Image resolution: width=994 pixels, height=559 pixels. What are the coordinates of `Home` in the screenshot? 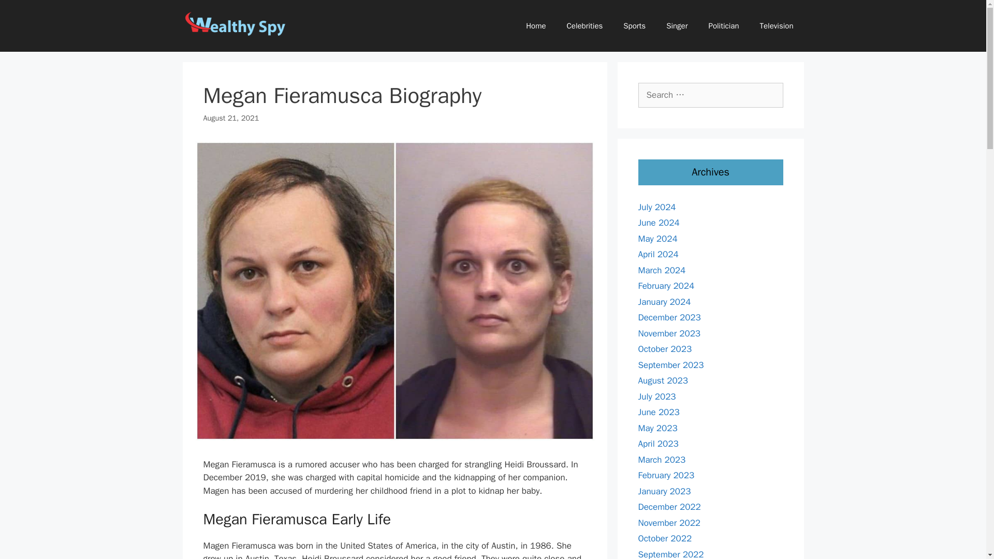 It's located at (535, 26).